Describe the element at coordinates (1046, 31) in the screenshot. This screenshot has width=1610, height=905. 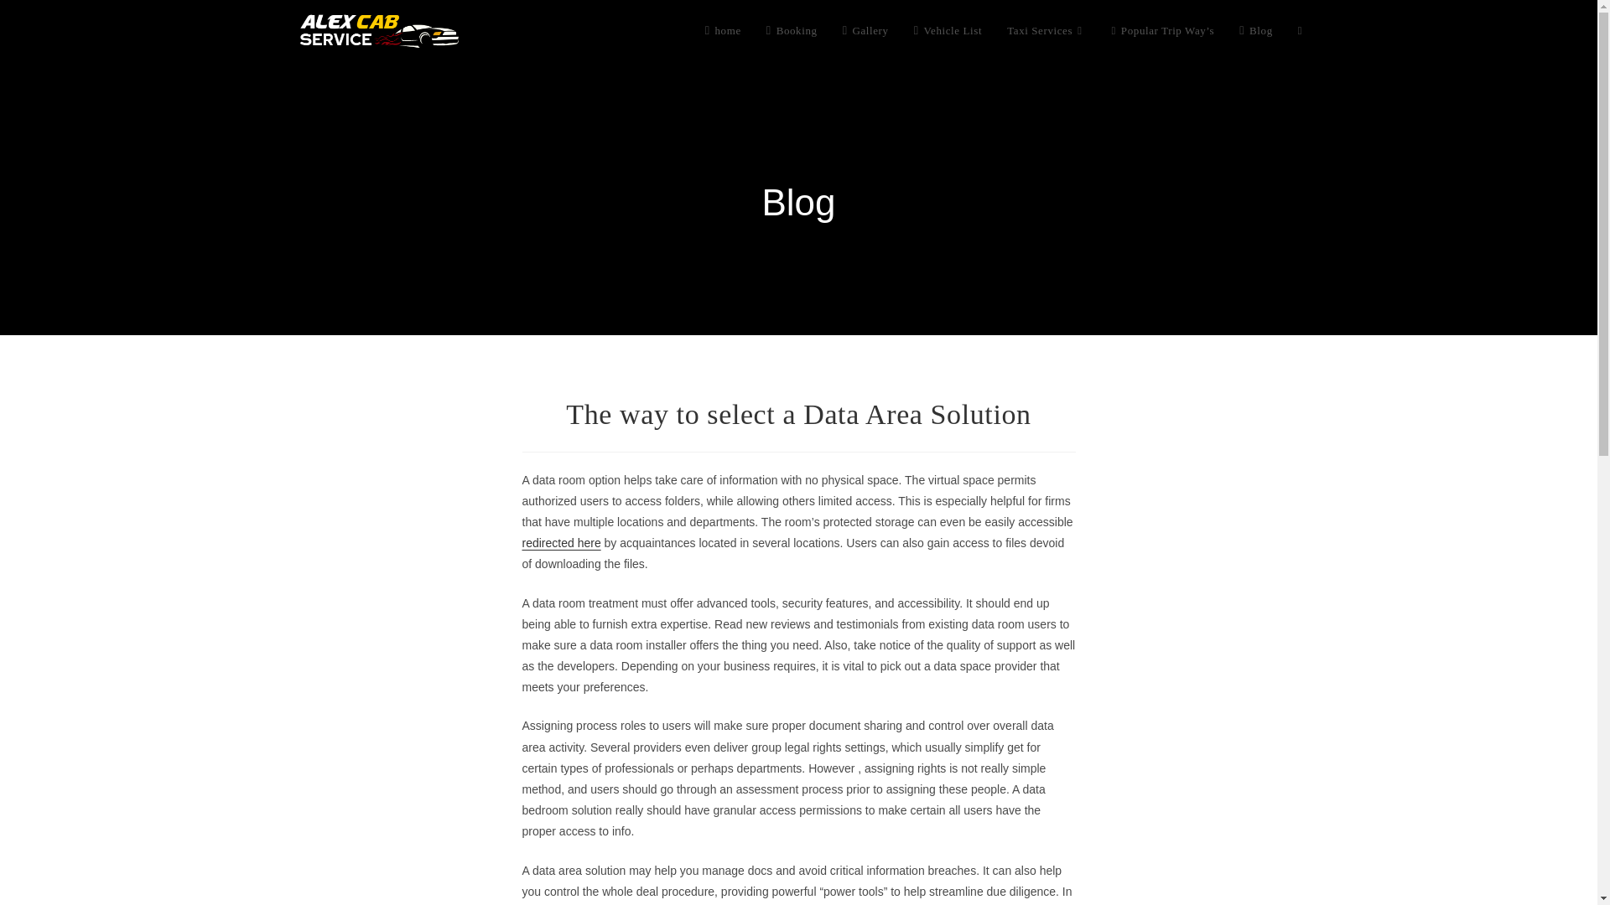
I see `Taxi Services` at that location.